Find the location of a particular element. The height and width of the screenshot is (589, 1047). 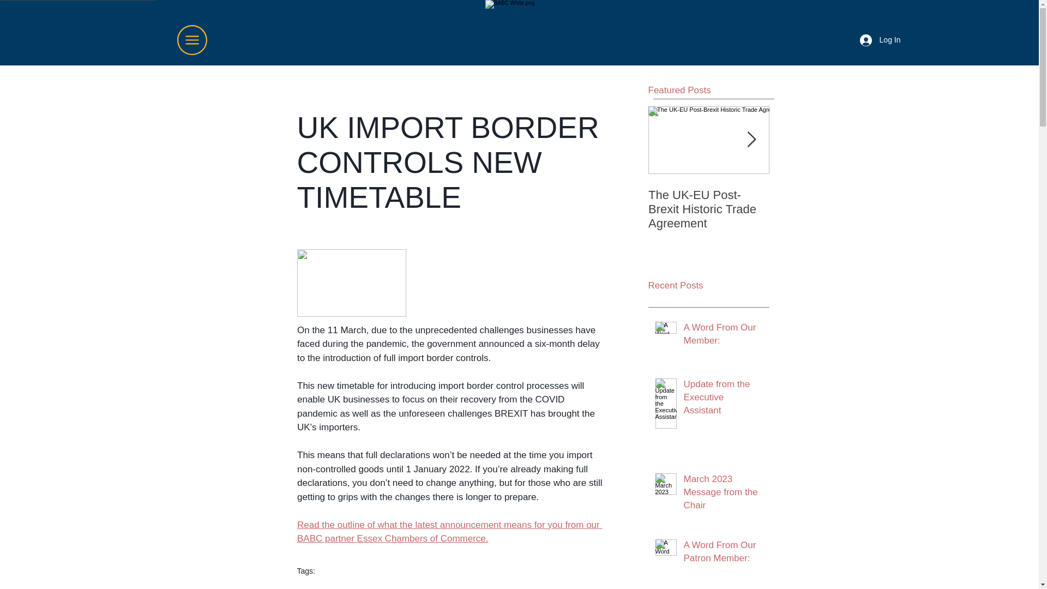

Imports is located at coordinates (371, 588).